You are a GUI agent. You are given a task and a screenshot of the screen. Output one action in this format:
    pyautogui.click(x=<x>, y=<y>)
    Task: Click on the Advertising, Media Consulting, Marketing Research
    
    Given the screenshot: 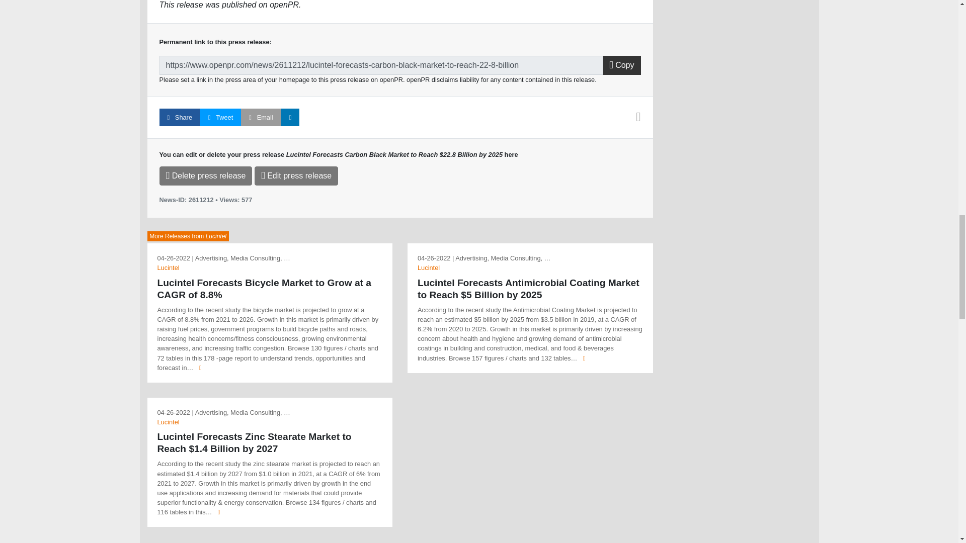 What is the action you would take?
    pyautogui.click(x=503, y=258)
    